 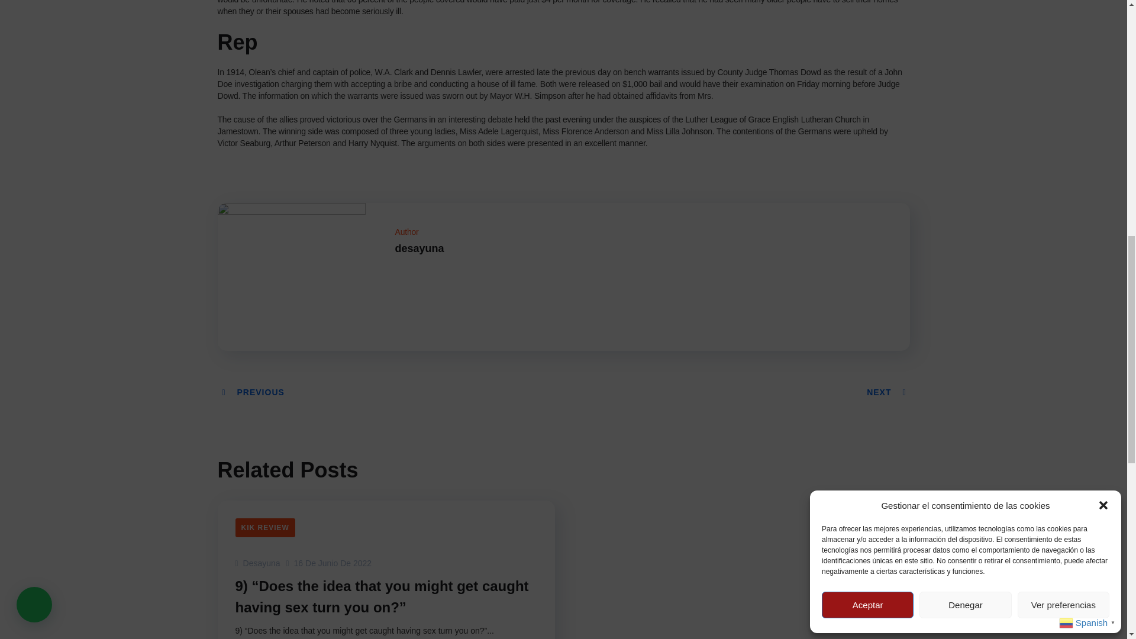 I want to click on PREVIOUS, so click(x=252, y=392).